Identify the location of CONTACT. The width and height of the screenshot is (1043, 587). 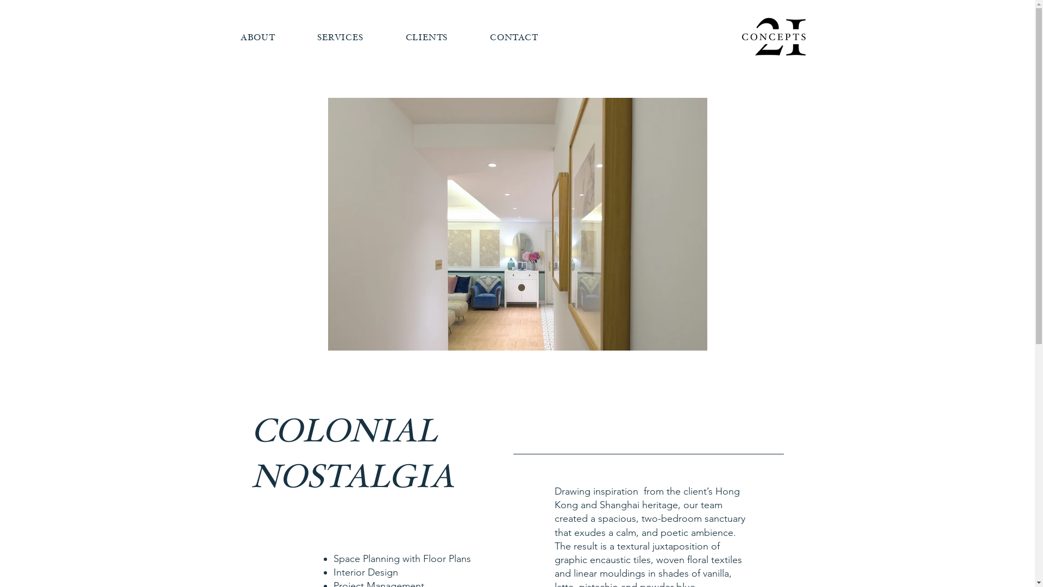
(514, 38).